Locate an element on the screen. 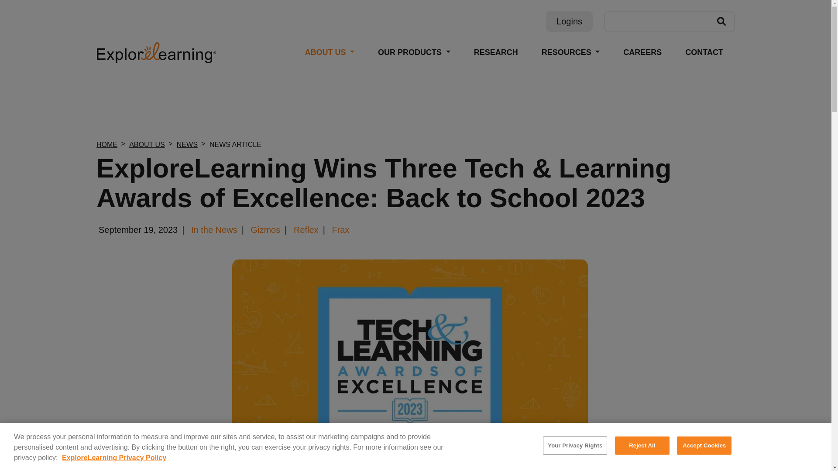 The height and width of the screenshot is (471, 838). CONTACT is located at coordinates (704, 52).